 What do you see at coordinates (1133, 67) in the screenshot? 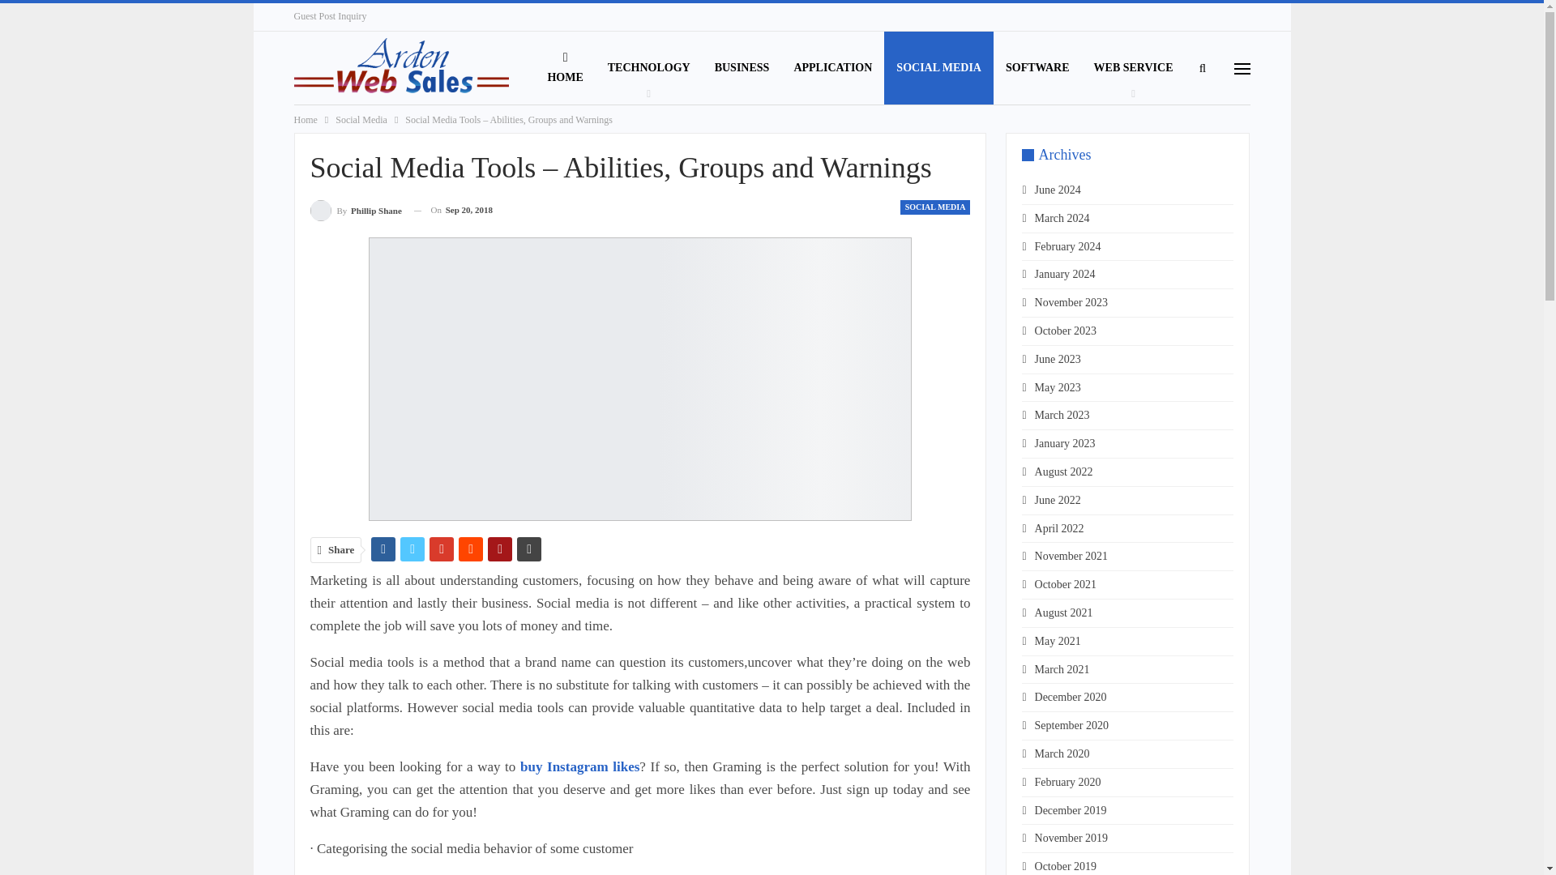
I see `WEB SERVICE` at bounding box center [1133, 67].